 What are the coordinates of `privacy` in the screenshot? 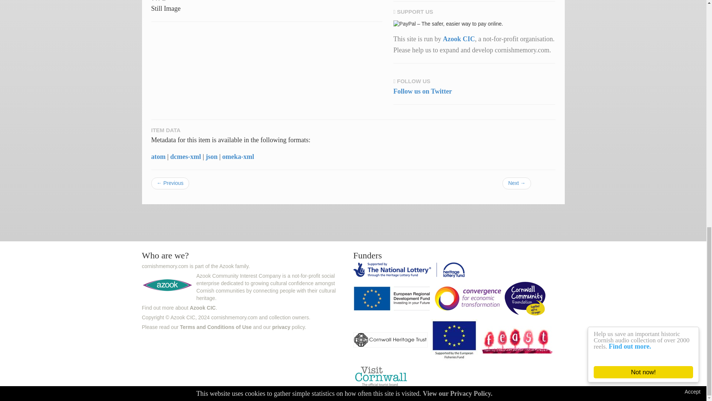 It's located at (281, 327).